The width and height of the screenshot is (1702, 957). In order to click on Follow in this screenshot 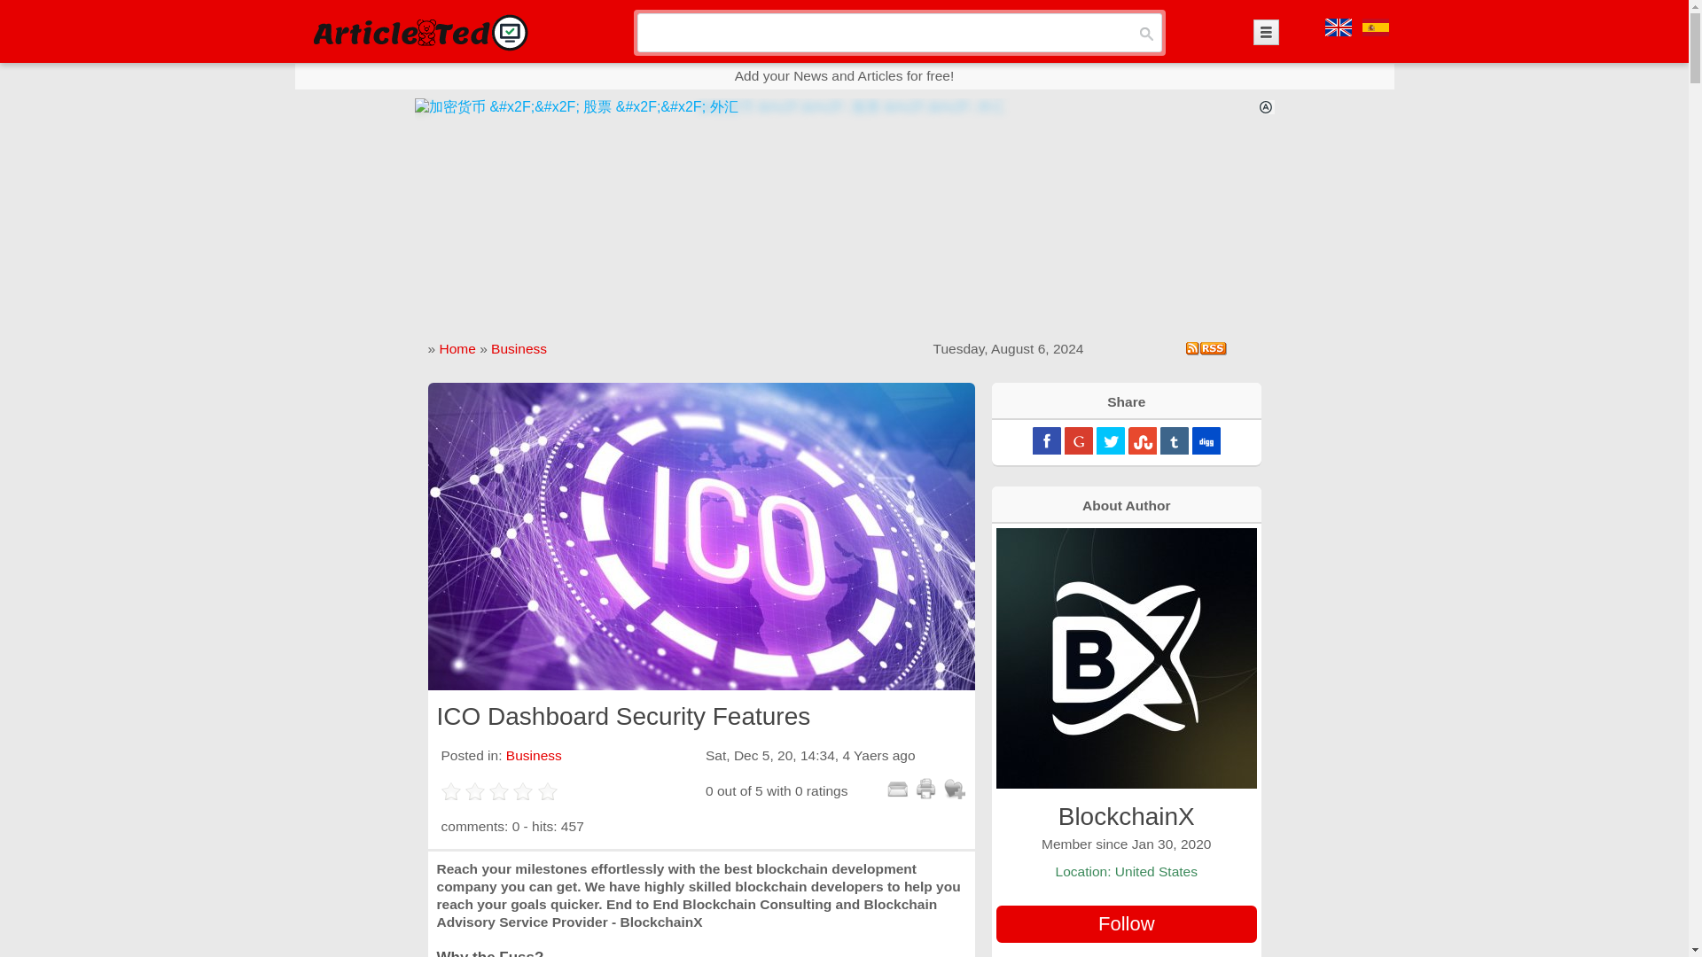, I will do `click(1126, 923)`.